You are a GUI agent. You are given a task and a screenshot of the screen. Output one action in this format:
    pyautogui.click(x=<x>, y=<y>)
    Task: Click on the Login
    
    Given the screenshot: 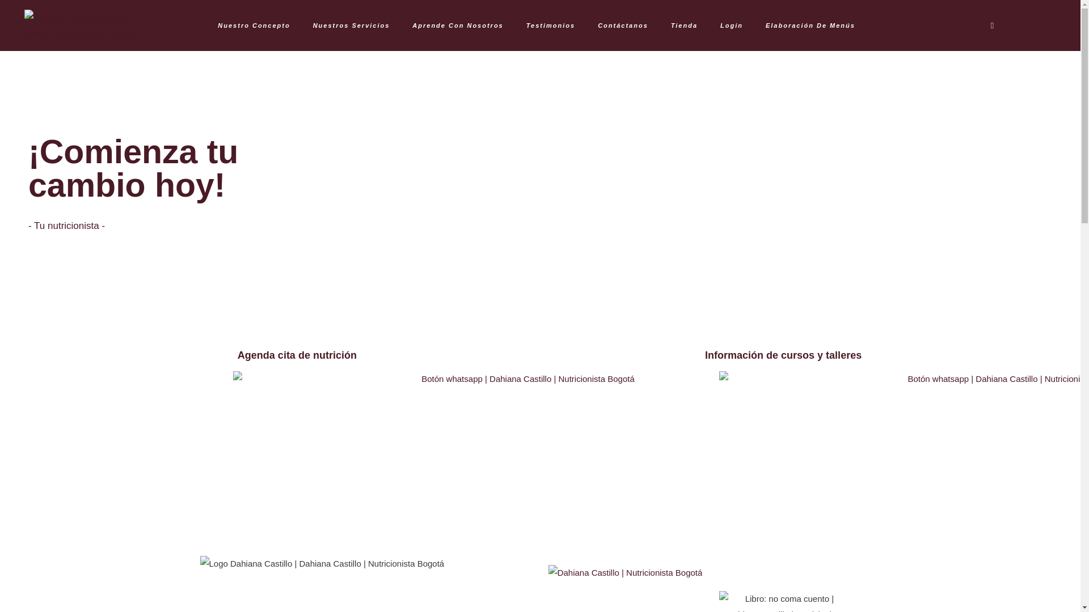 What is the action you would take?
    pyautogui.click(x=732, y=25)
    